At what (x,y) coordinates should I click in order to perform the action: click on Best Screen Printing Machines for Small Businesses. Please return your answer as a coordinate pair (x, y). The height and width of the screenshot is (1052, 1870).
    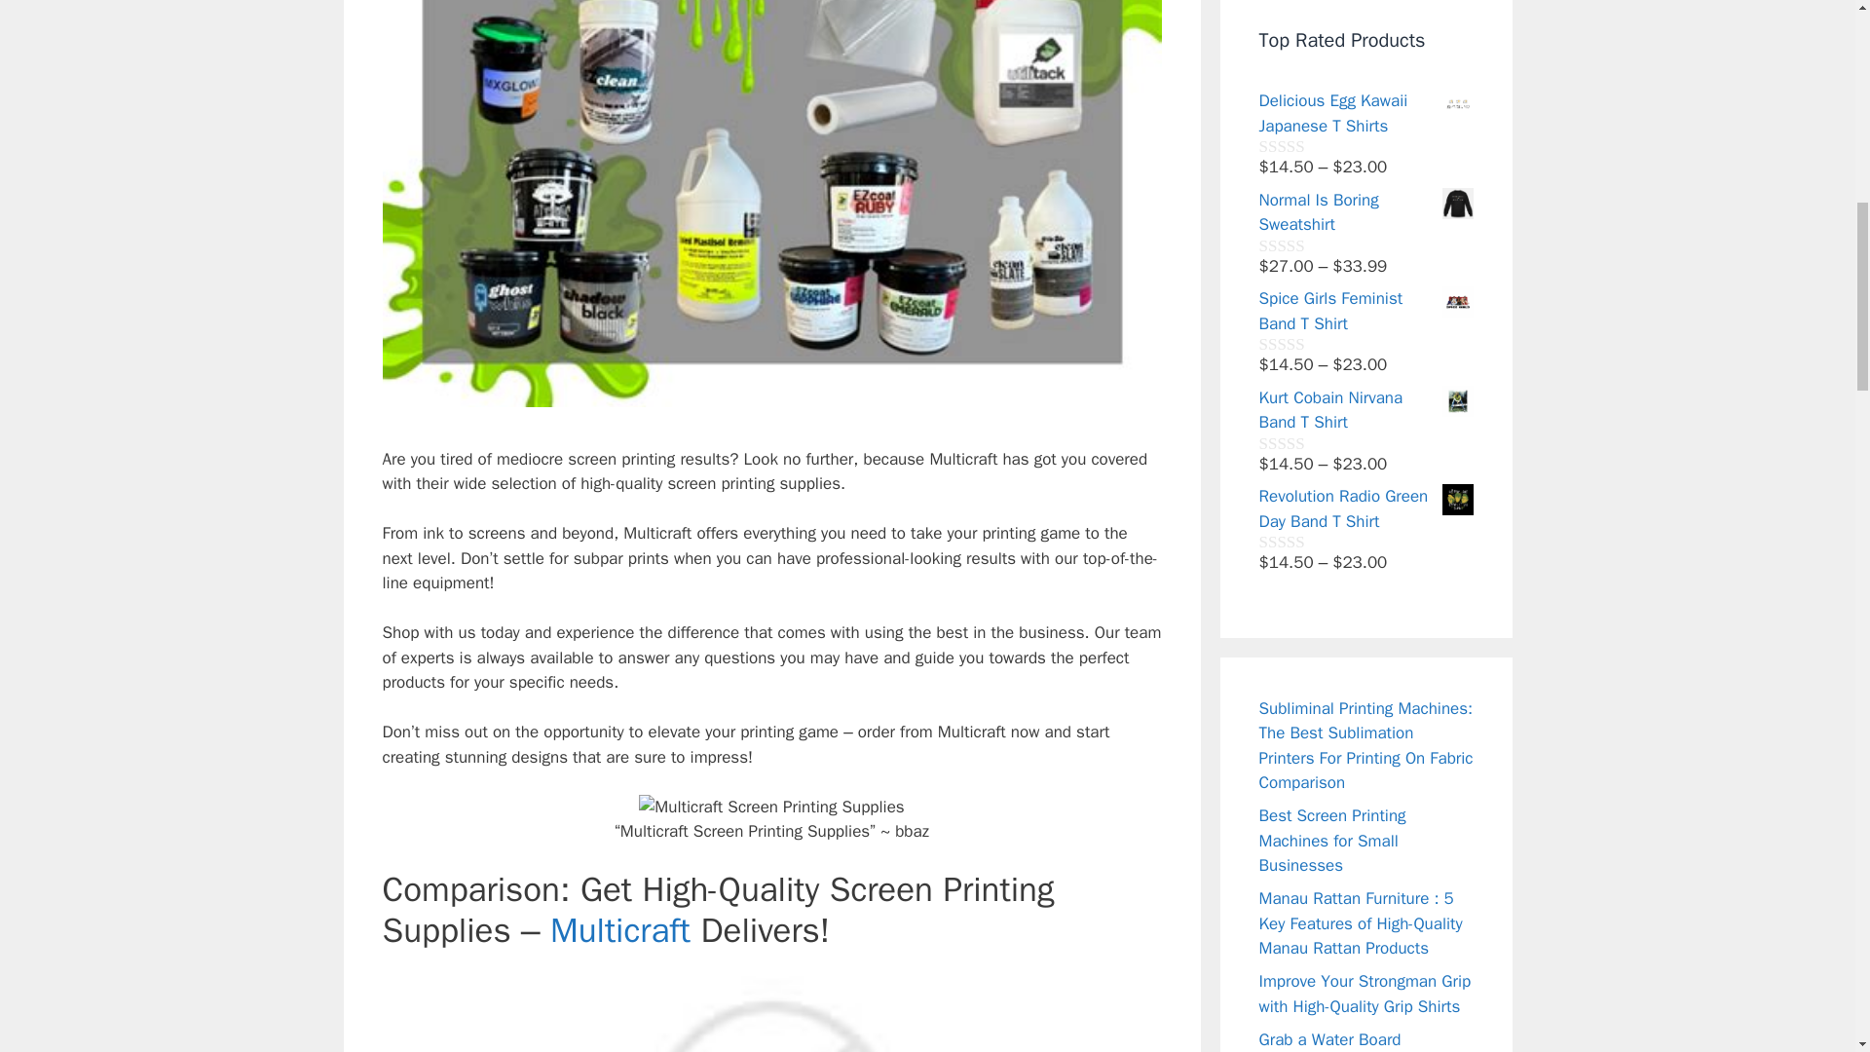
    Looking at the image, I should click on (1332, 840).